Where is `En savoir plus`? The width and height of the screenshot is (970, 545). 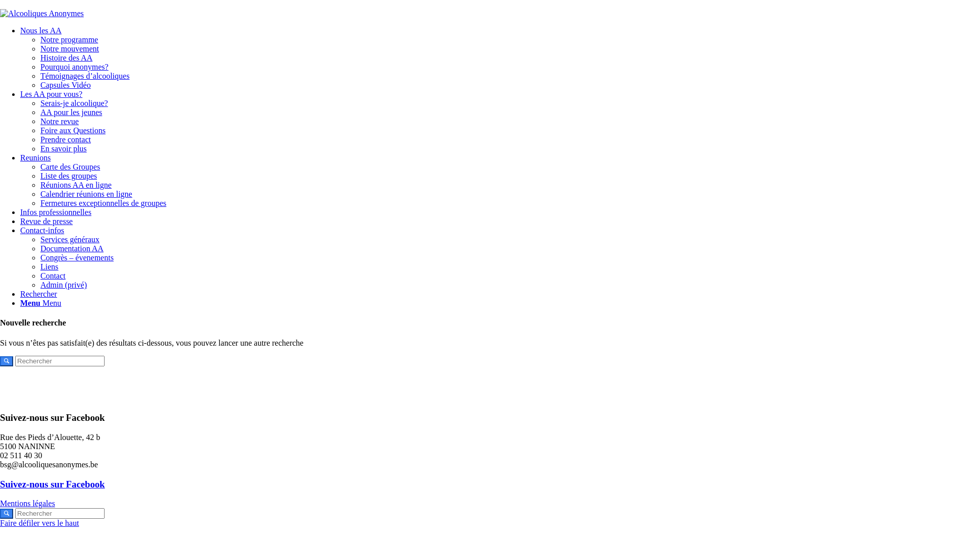 En savoir plus is located at coordinates (64, 148).